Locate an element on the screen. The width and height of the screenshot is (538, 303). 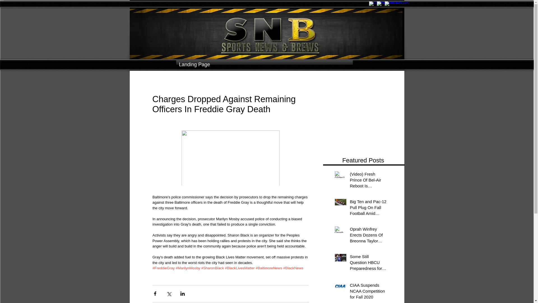
Landing Page is located at coordinates (264, 65).